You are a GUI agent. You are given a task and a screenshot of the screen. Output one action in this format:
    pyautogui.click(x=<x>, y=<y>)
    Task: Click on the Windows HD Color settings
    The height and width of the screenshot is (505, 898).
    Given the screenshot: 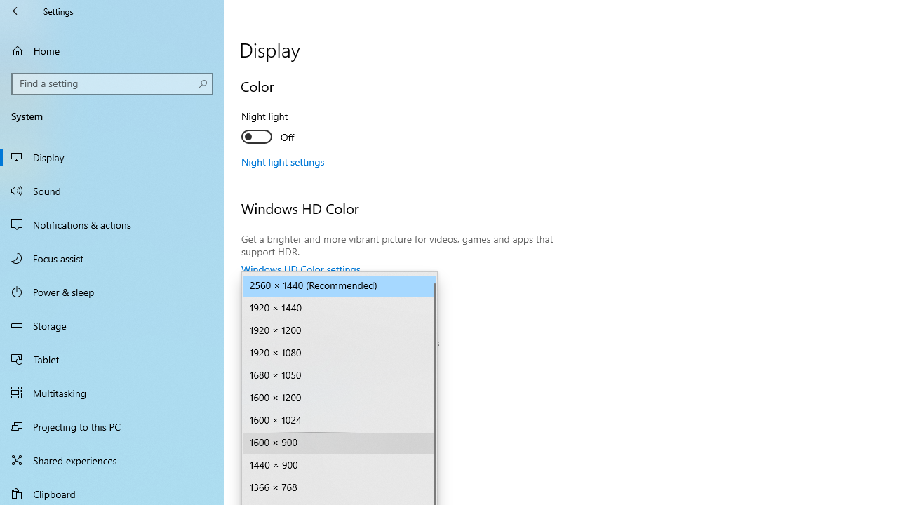 What is the action you would take?
    pyautogui.click(x=301, y=269)
    